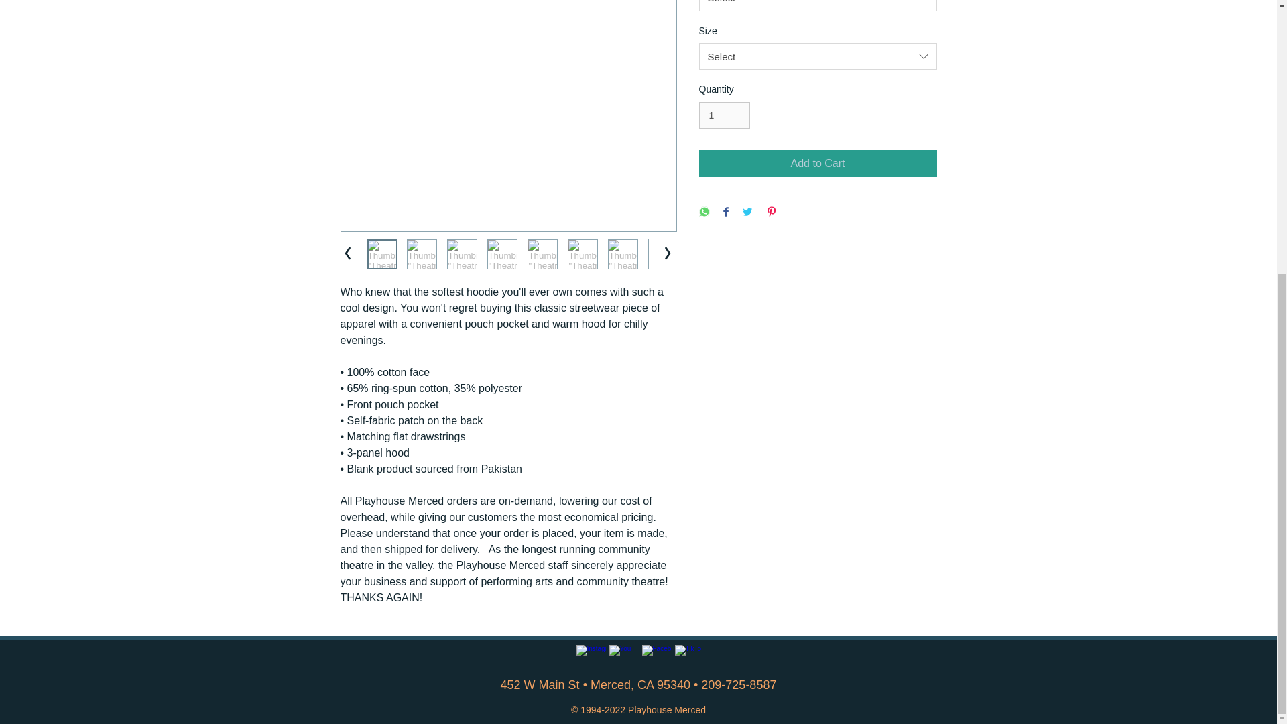 Image resolution: width=1287 pixels, height=724 pixels. Describe the element at coordinates (818, 163) in the screenshot. I see `Add to Cart` at that location.